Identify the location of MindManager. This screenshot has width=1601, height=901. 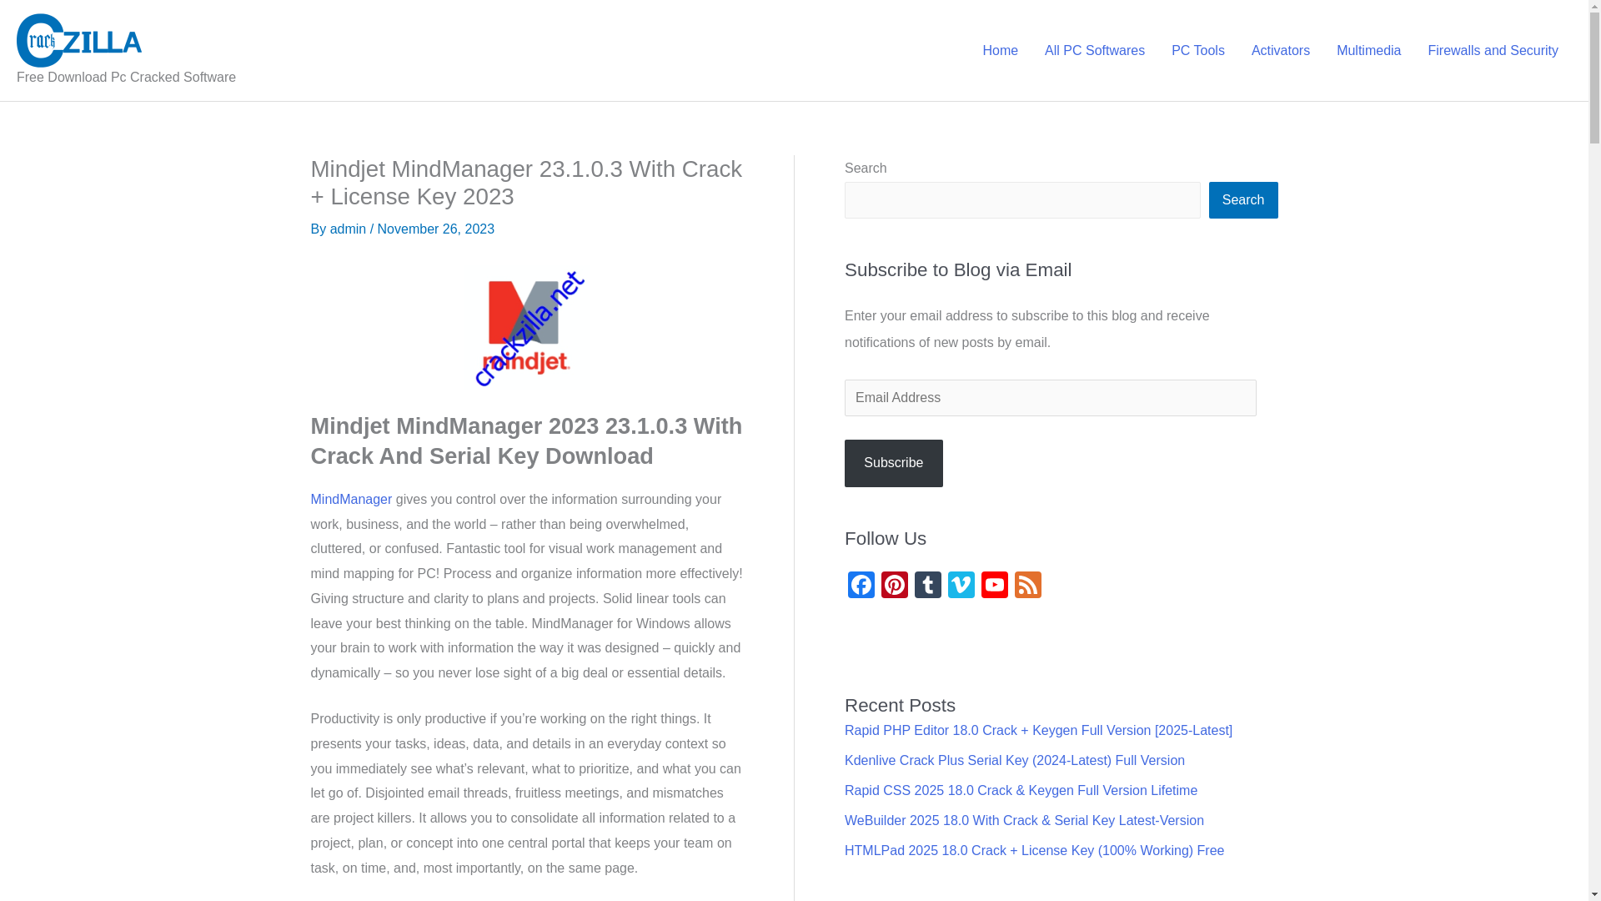
(351, 499).